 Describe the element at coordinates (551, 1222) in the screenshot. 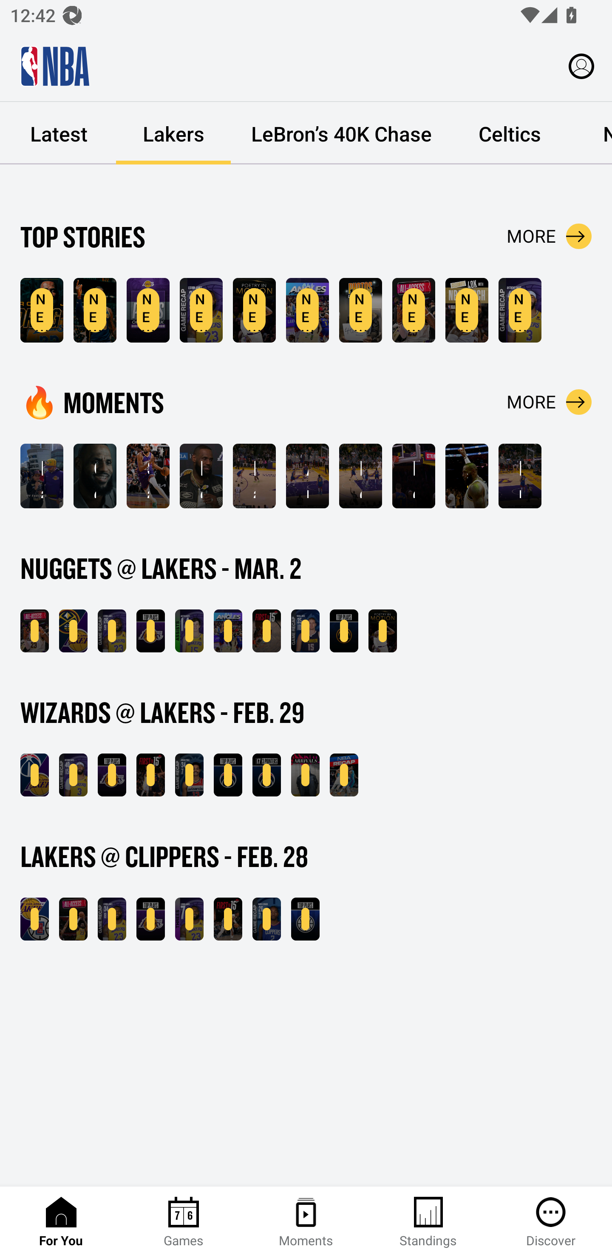

I see `Discover` at that location.